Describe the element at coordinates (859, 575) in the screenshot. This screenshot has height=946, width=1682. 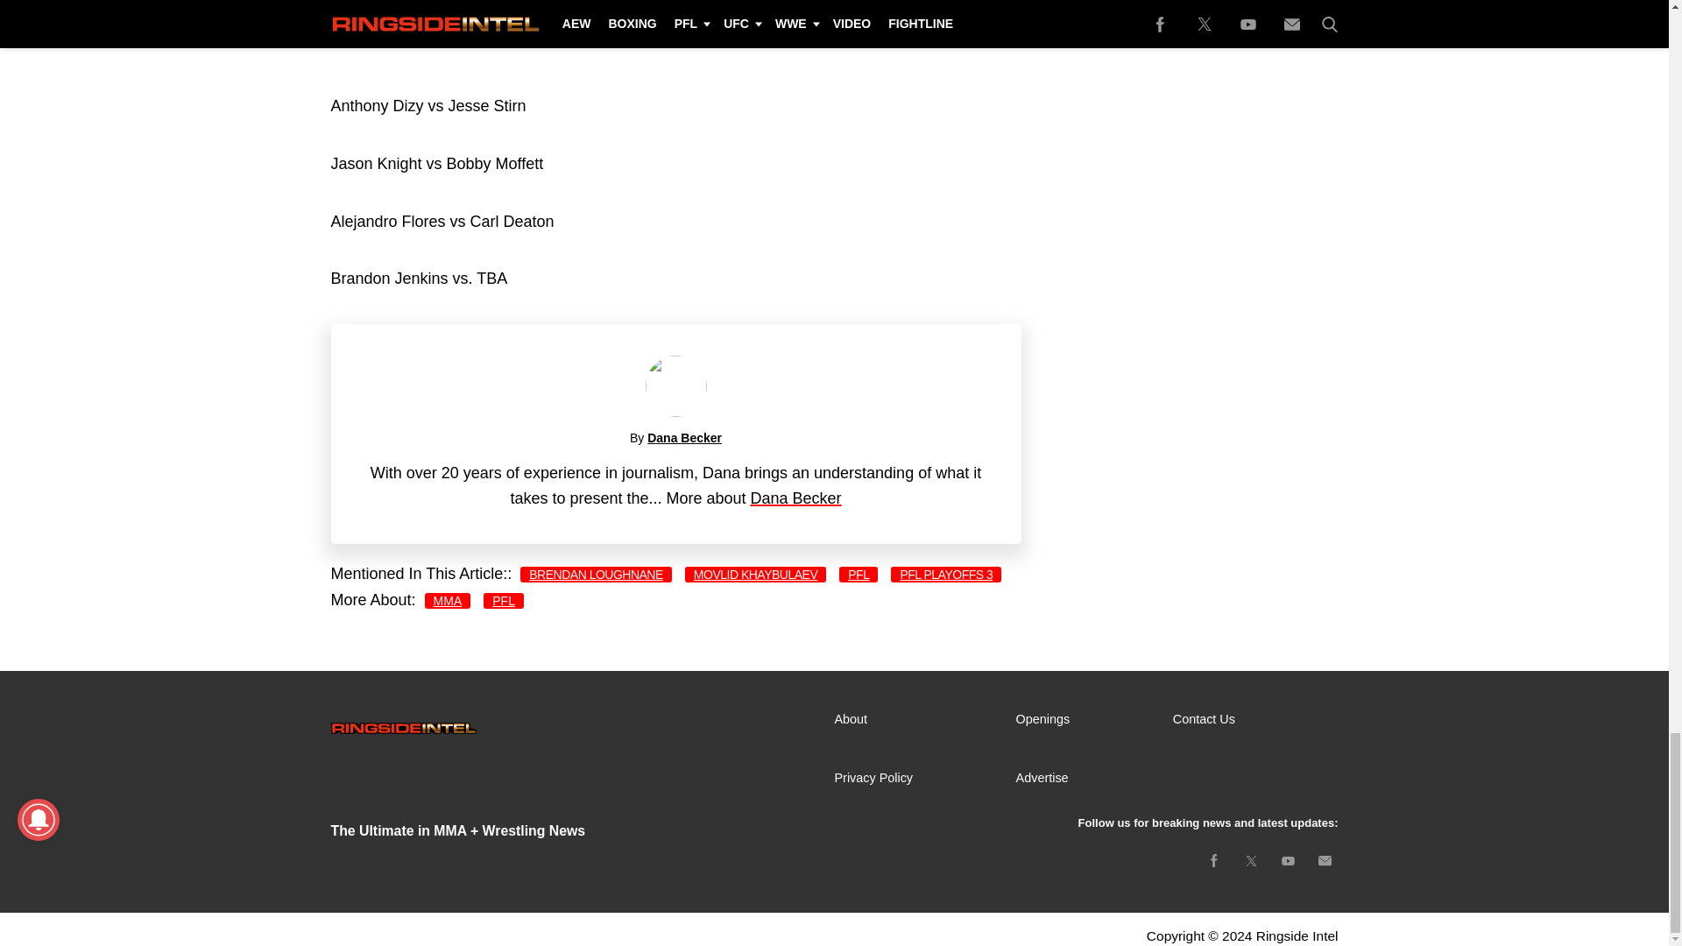
I see `PFL` at that location.